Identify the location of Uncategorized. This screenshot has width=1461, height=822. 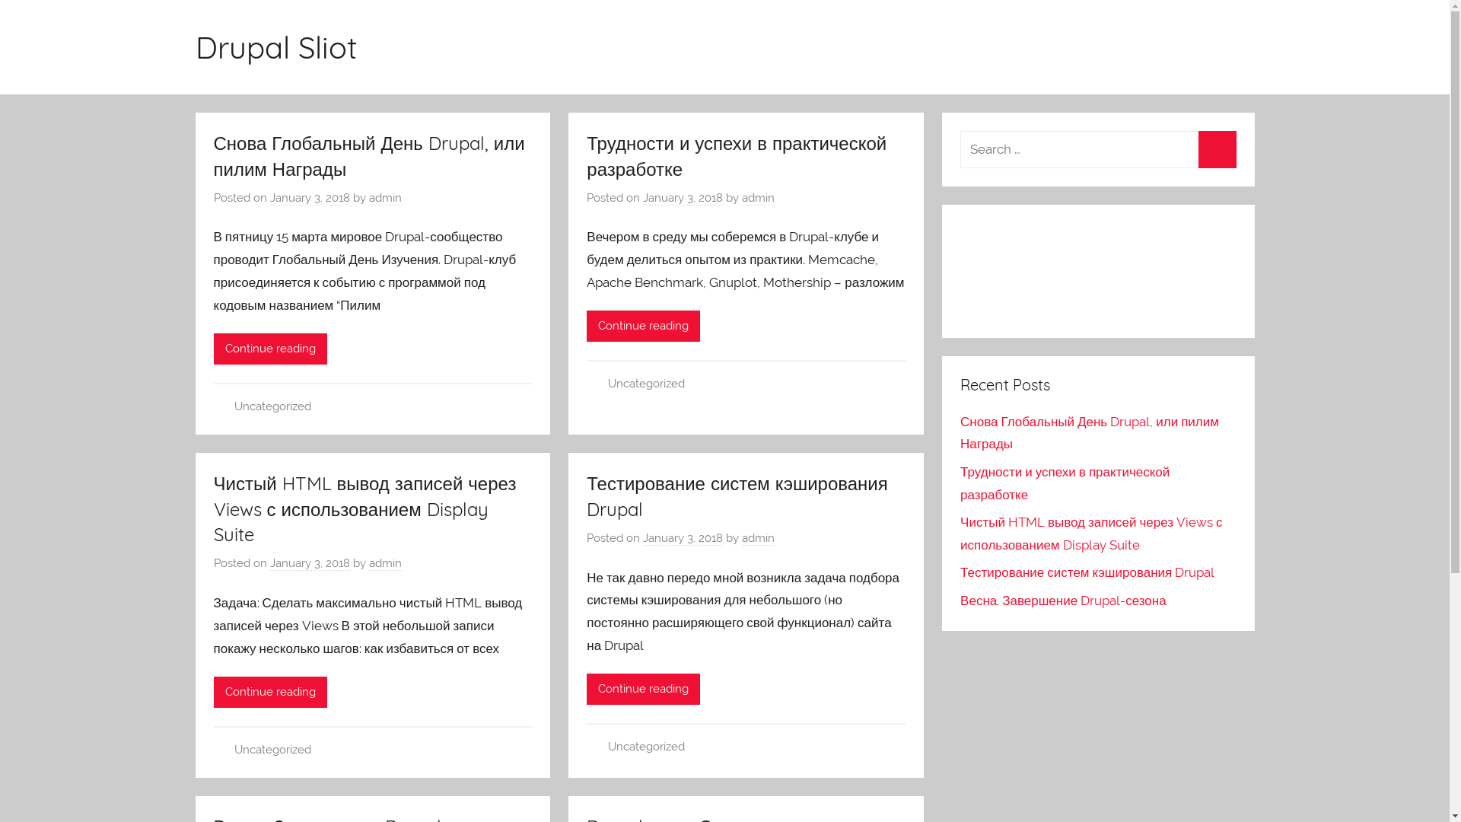
(272, 750).